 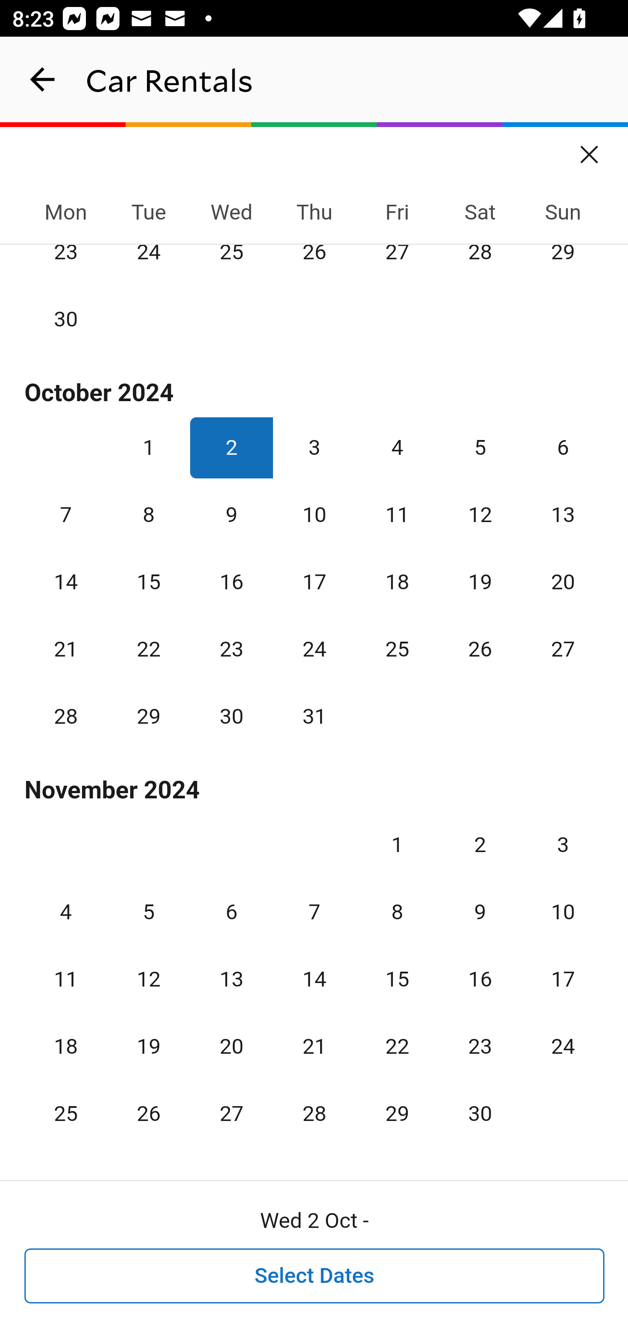 What do you see at coordinates (66, 1045) in the screenshot?
I see `18 November 2024` at bounding box center [66, 1045].